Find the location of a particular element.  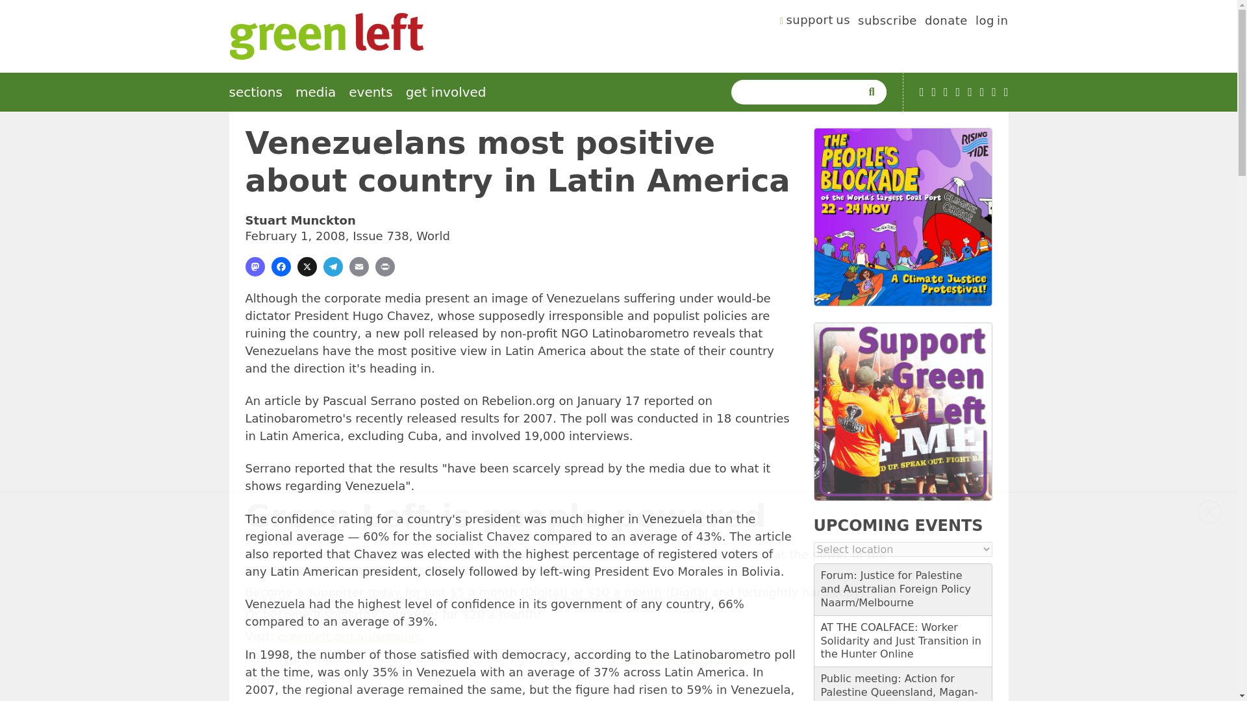

donate is located at coordinates (946, 22).